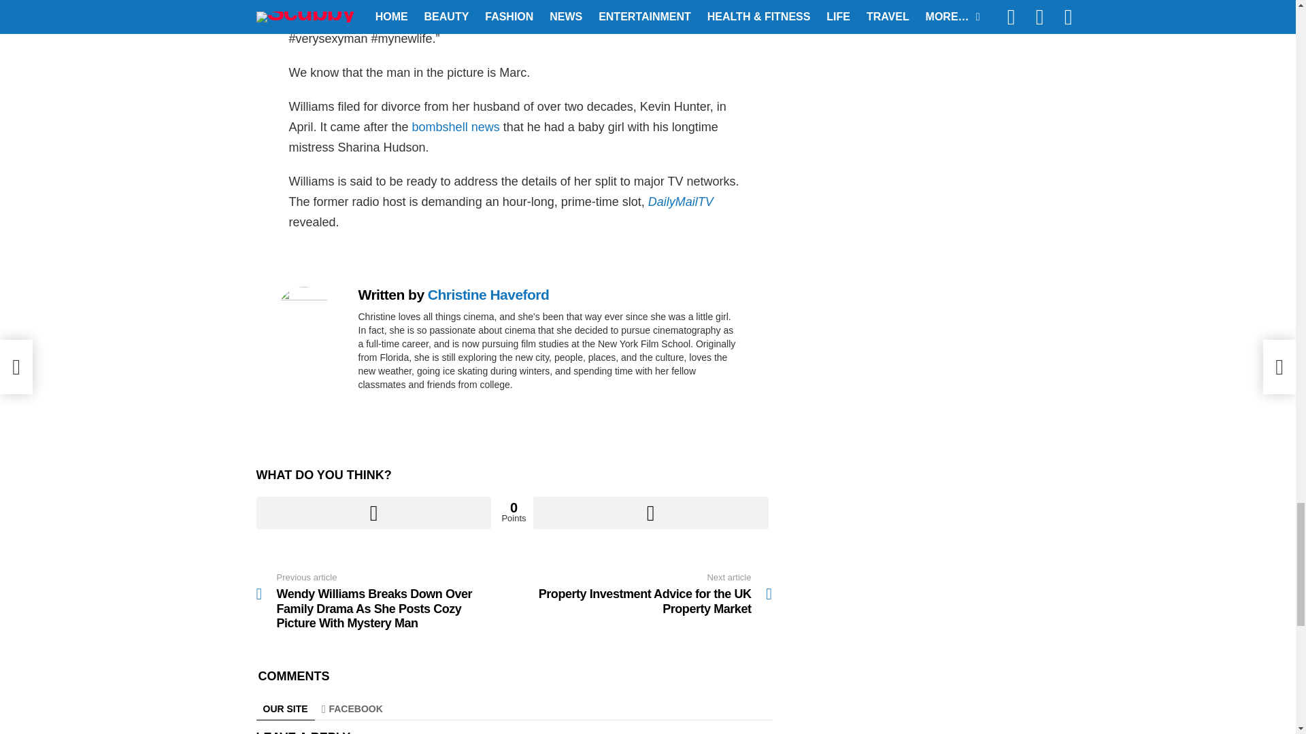  What do you see at coordinates (679, 201) in the screenshot?
I see ` DailyMailTV` at bounding box center [679, 201].